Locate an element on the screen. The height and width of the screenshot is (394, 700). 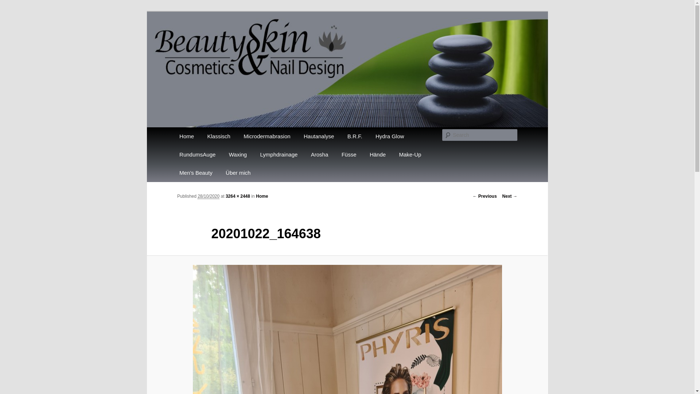
Home is located at coordinates (187, 136).